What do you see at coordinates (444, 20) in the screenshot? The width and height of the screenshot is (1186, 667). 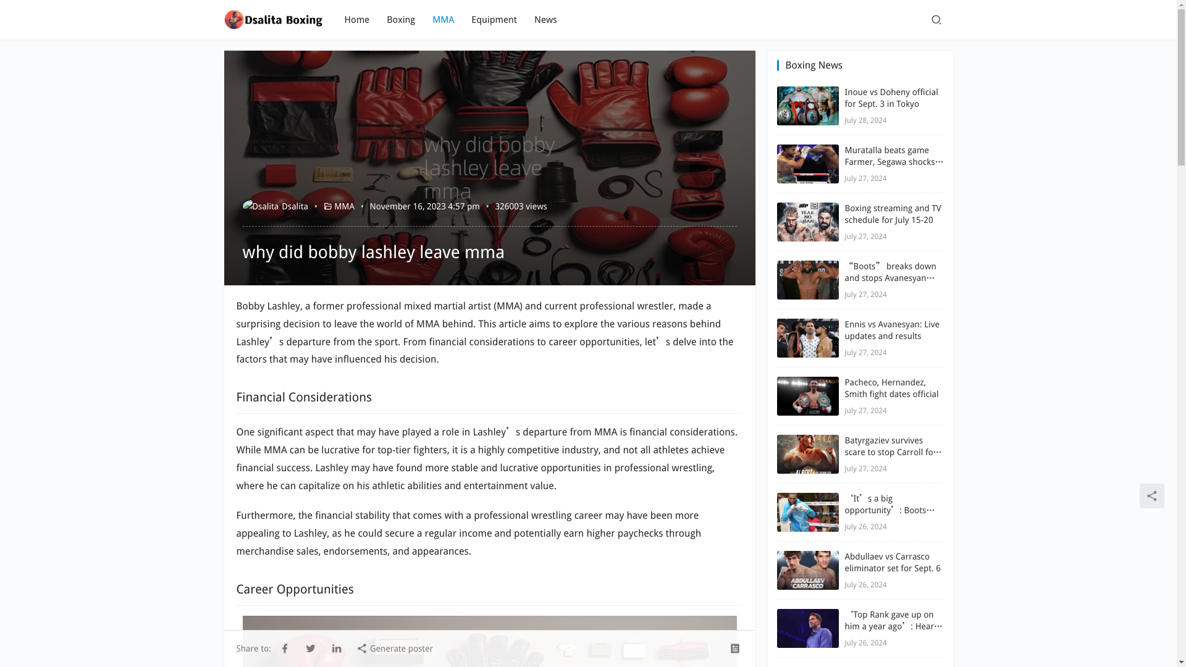 I see `MMA` at bounding box center [444, 20].